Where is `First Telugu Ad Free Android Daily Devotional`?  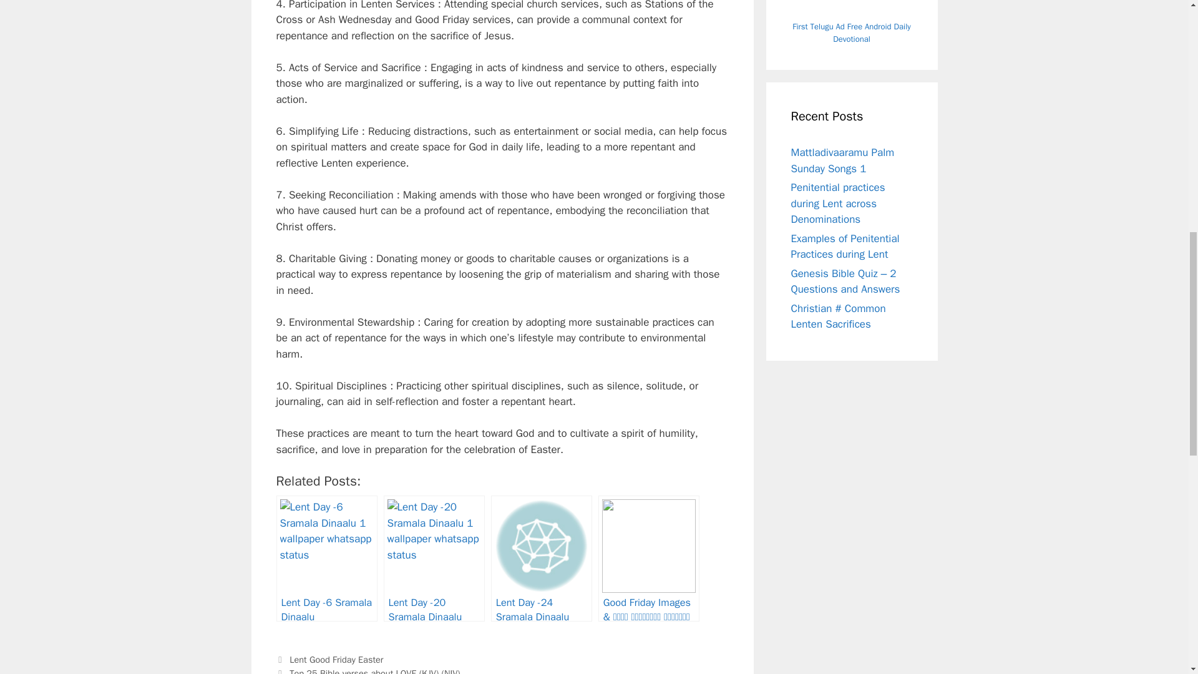
First Telugu Ad Free Android Daily Devotional is located at coordinates (851, 32).